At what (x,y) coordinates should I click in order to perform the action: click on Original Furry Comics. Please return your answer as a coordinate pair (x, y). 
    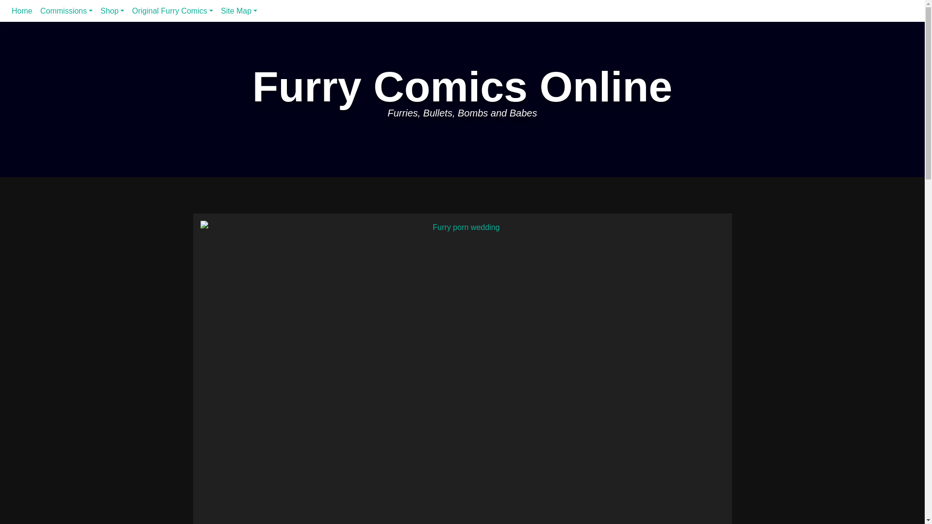
    Looking at the image, I should click on (173, 11).